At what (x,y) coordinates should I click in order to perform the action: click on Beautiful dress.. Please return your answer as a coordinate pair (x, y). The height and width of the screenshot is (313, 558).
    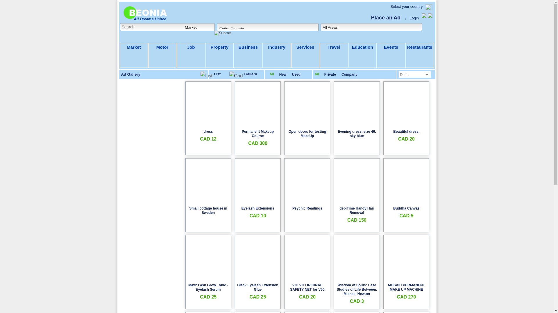
    Looking at the image, I should click on (406, 132).